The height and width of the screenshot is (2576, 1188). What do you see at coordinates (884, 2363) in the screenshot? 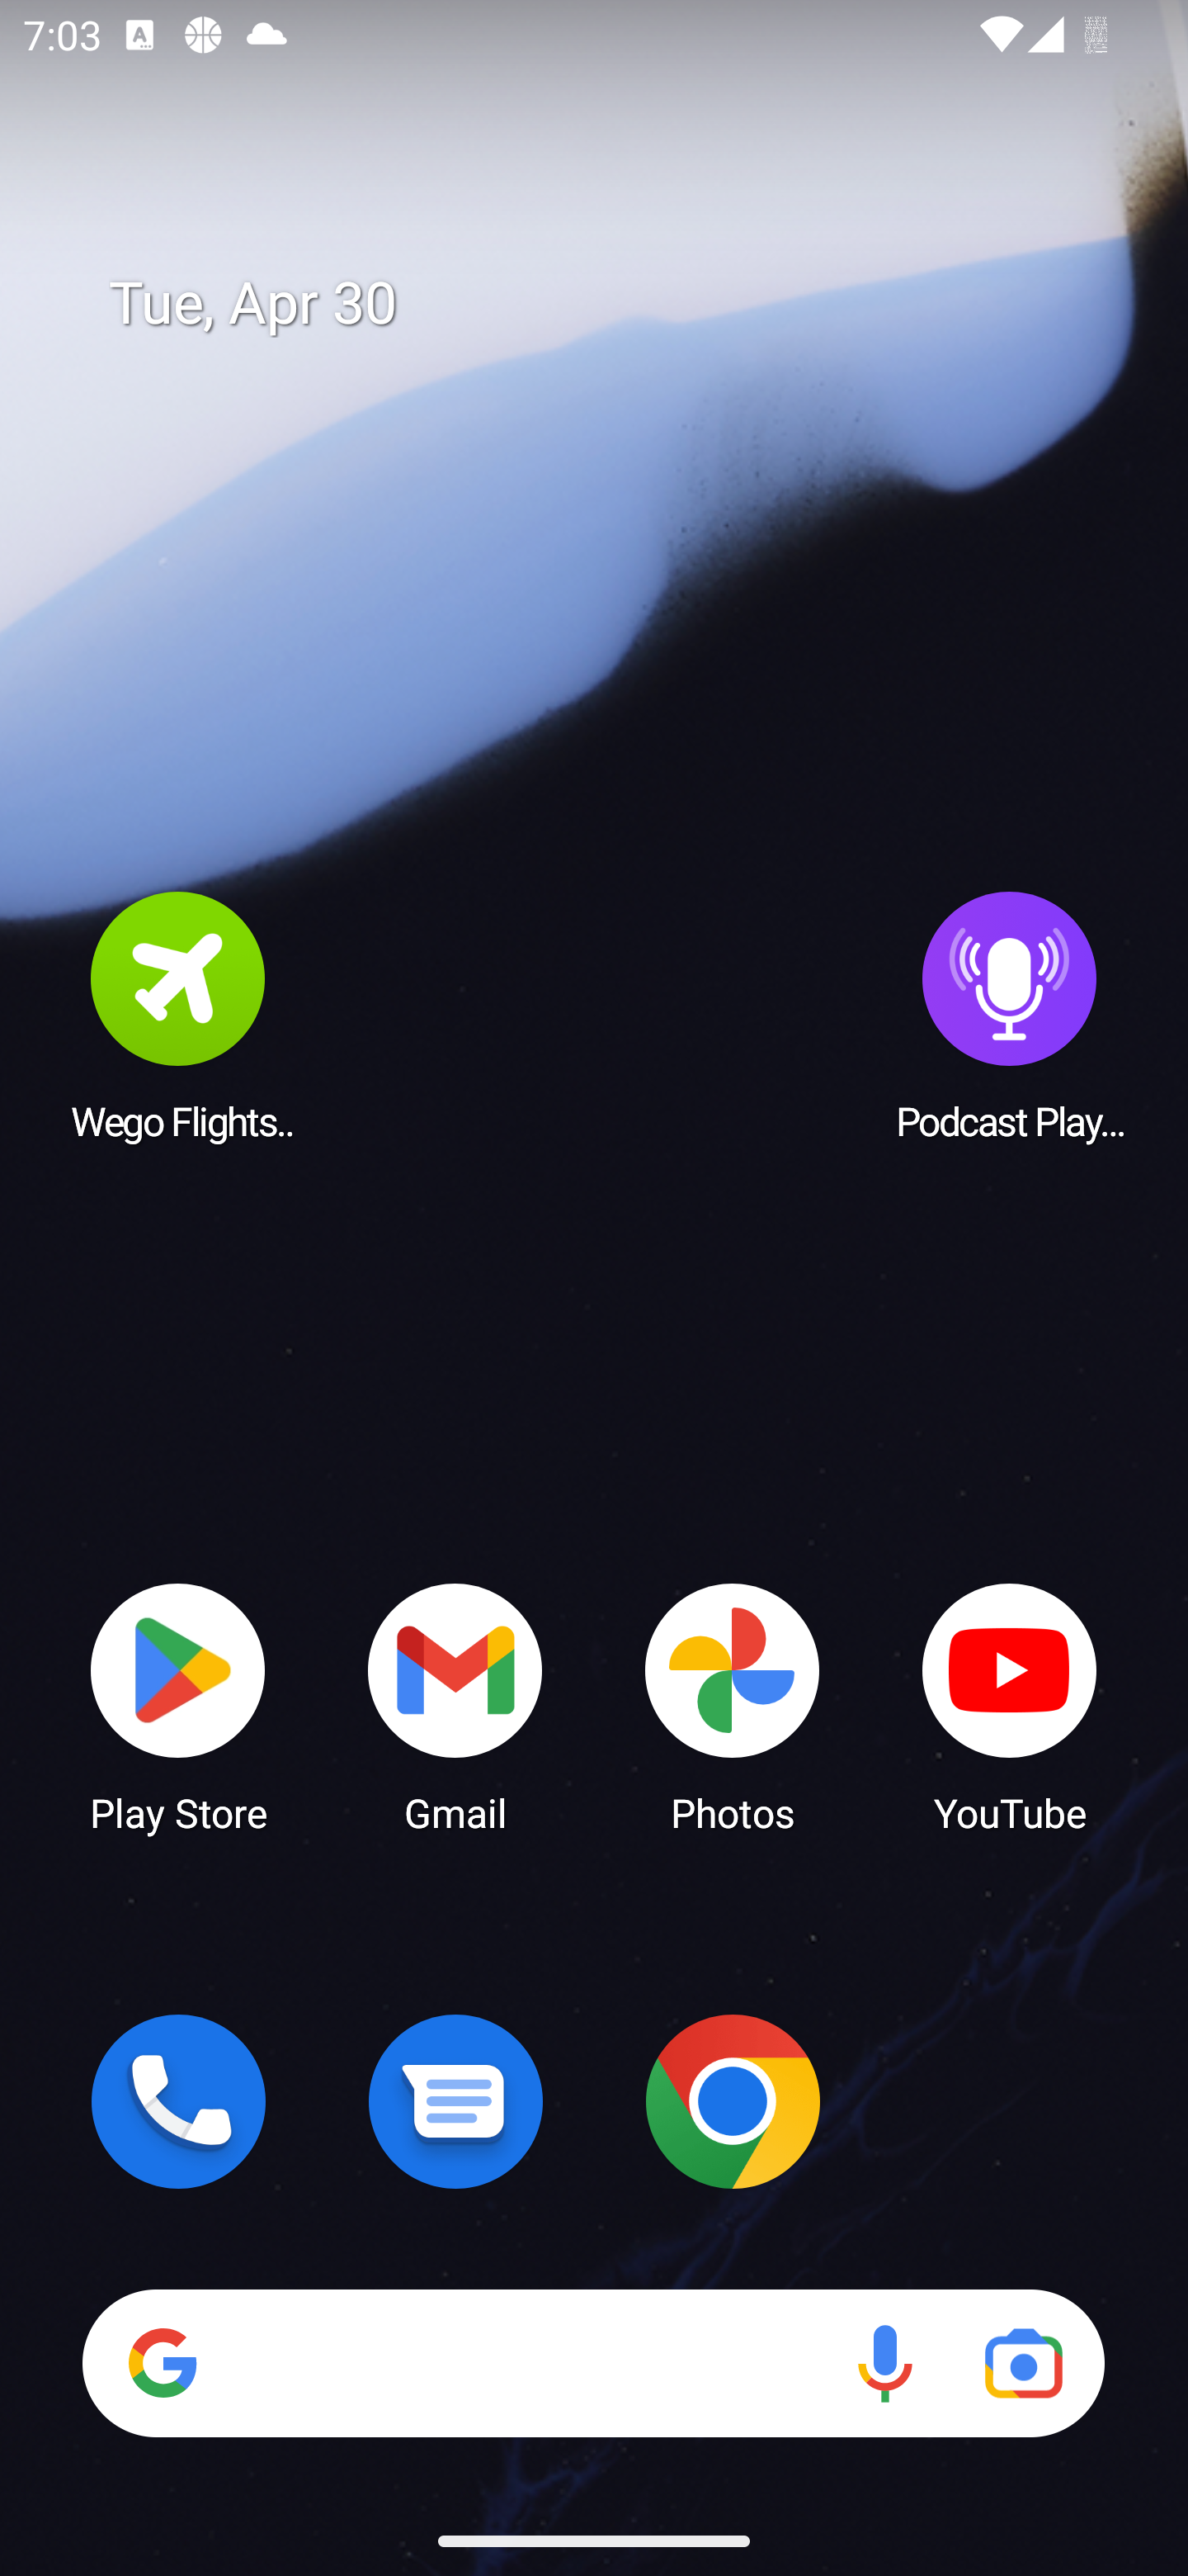
I see `Voice search` at bounding box center [884, 2363].